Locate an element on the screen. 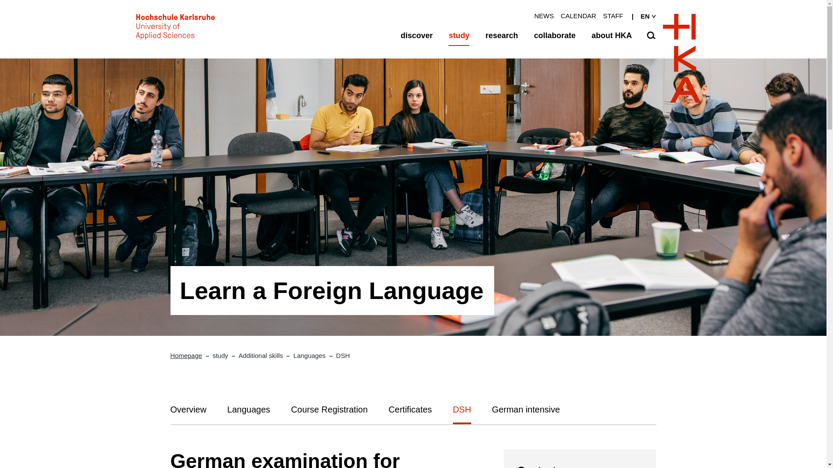  Staff is located at coordinates (613, 16).